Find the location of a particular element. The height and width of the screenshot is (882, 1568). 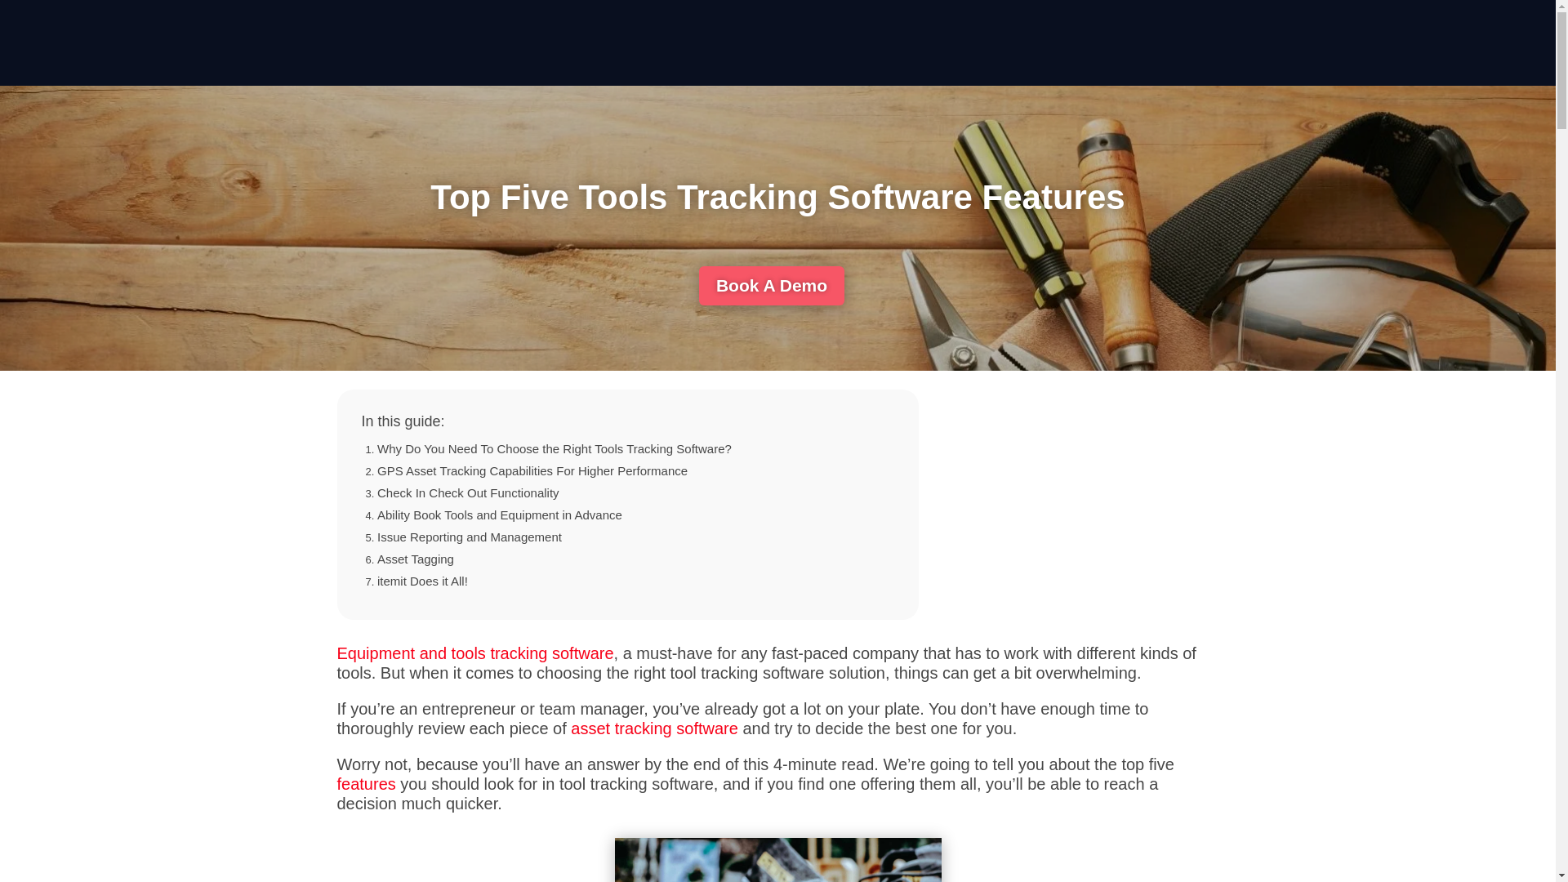

Why Do You Need To Choose the Right Tools Tracking Software? is located at coordinates (555, 449).